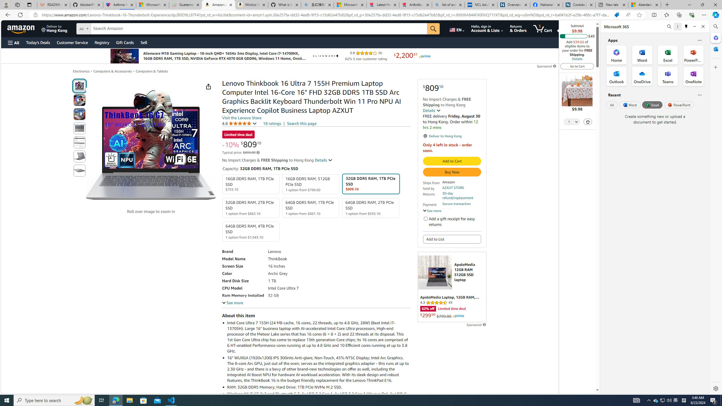 Image resolution: width=722 pixels, height=406 pixels. I want to click on 64GB DDR5 RAM, 1TB PCIe SSD 1 option from $881.10, so click(311, 208).